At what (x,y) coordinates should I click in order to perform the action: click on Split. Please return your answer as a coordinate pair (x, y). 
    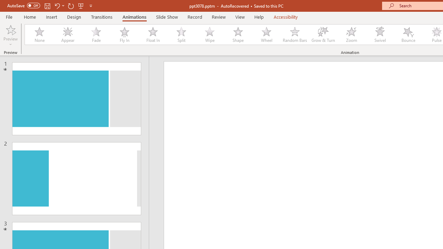
    Looking at the image, I should click on (181, 35).